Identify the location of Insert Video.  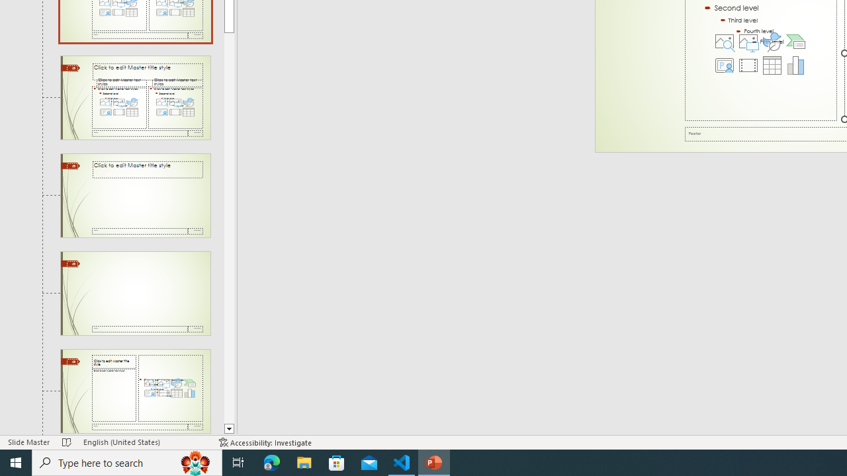
(748, 65).